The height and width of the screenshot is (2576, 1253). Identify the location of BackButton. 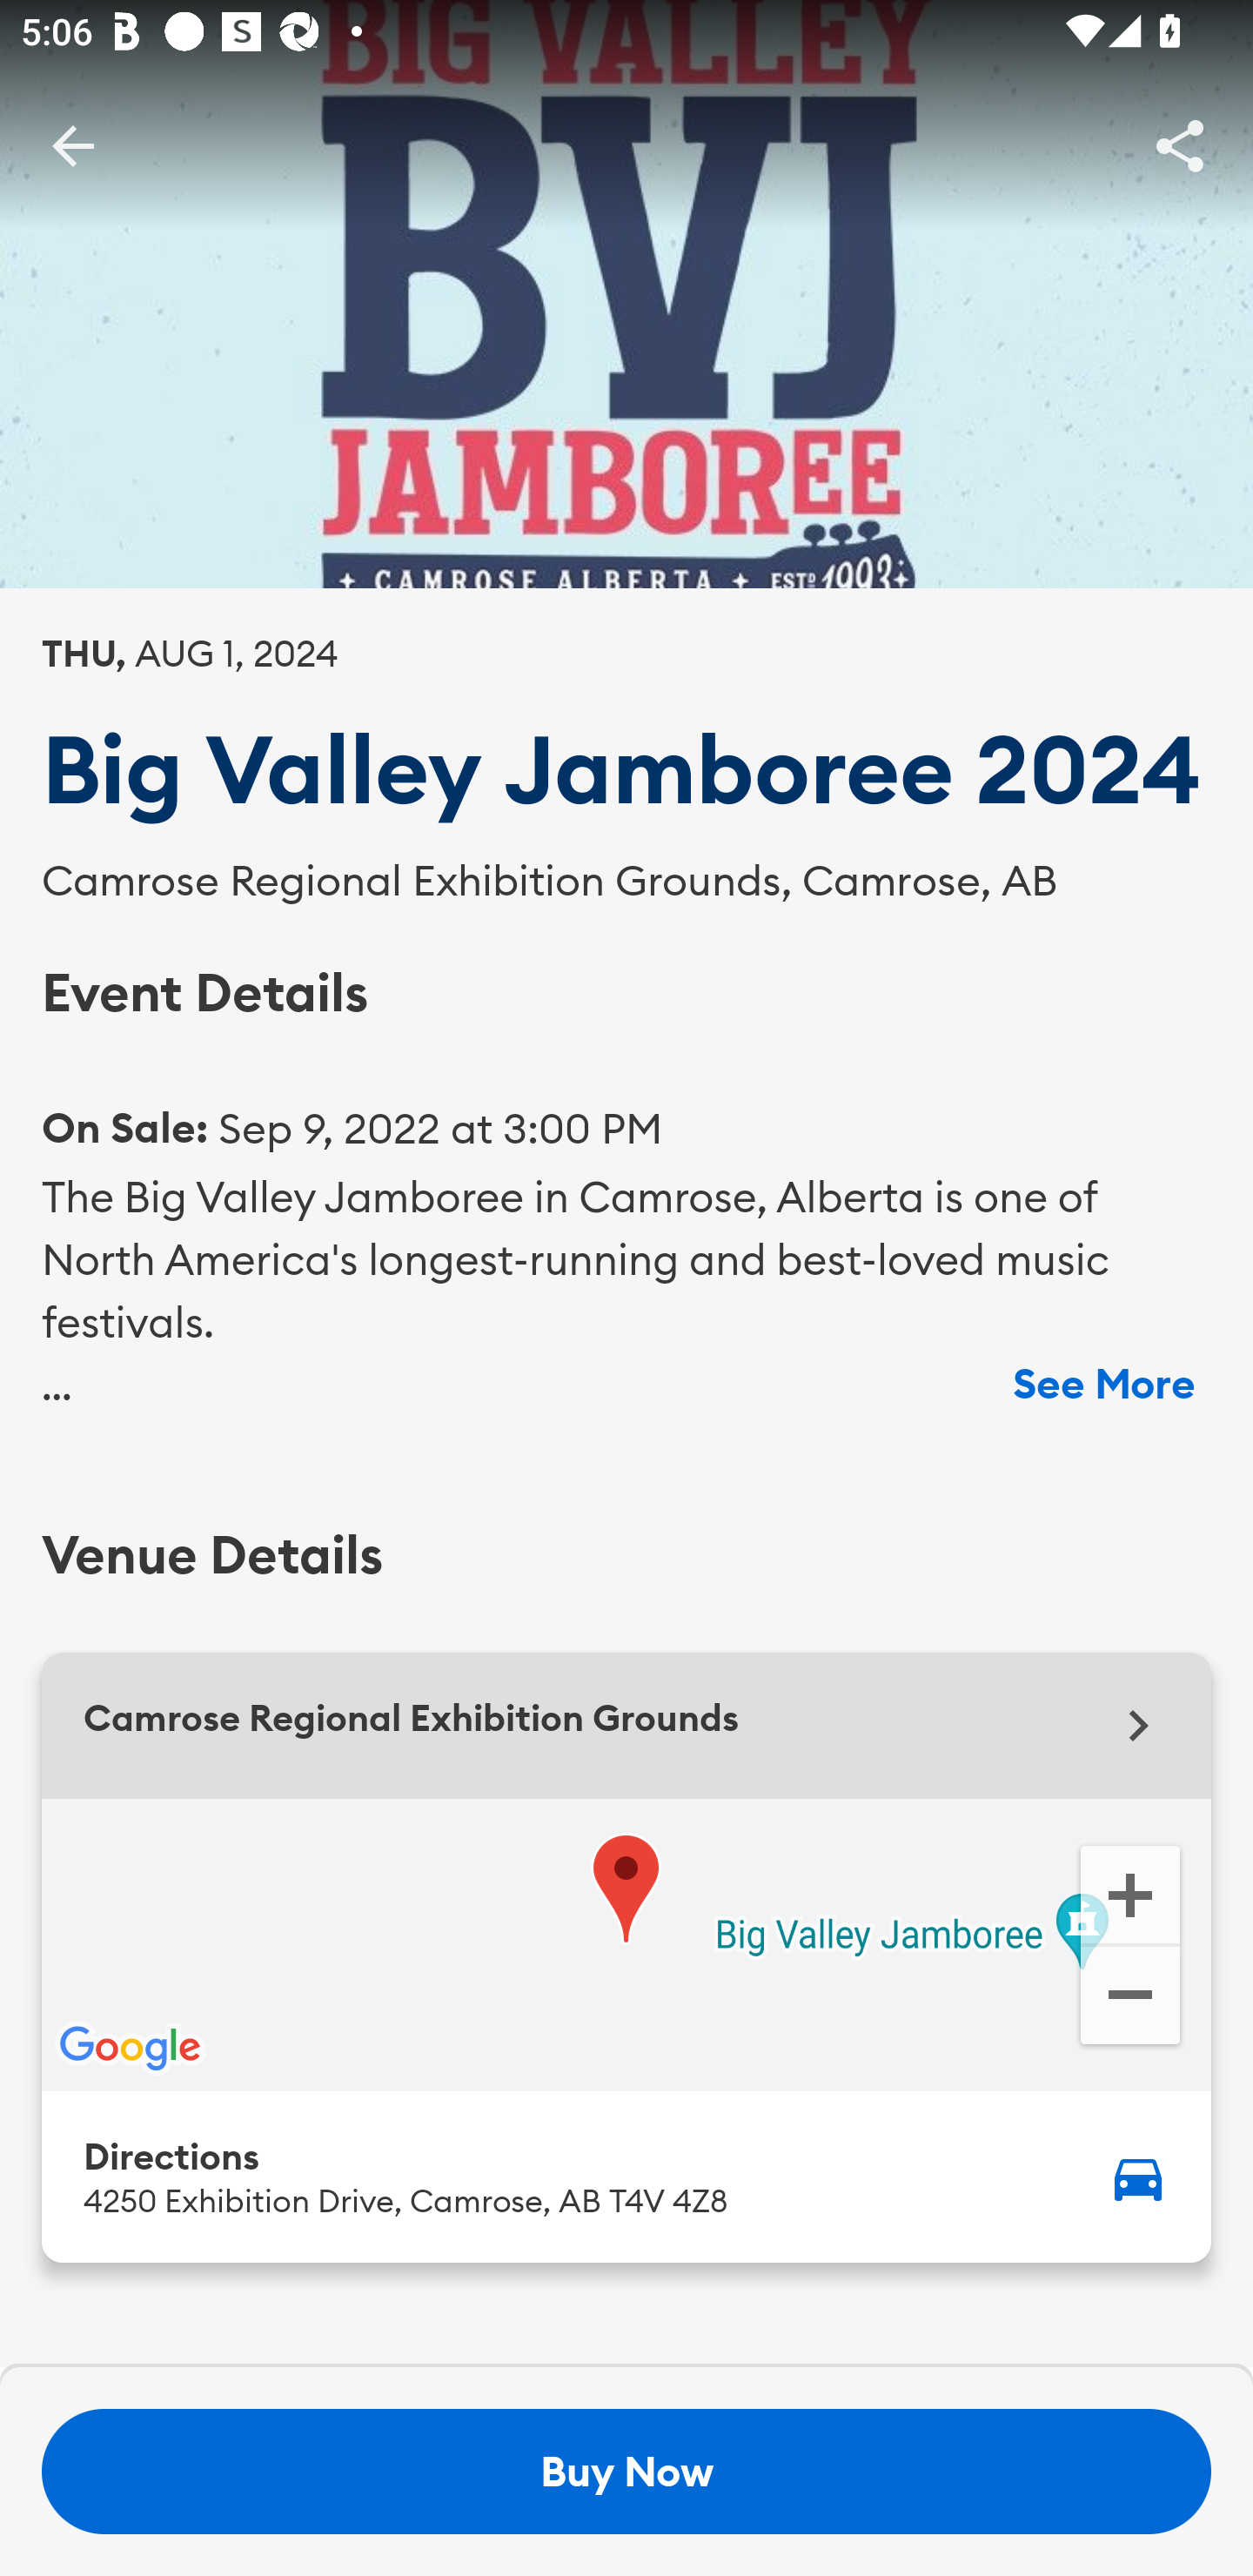
(72, 144).